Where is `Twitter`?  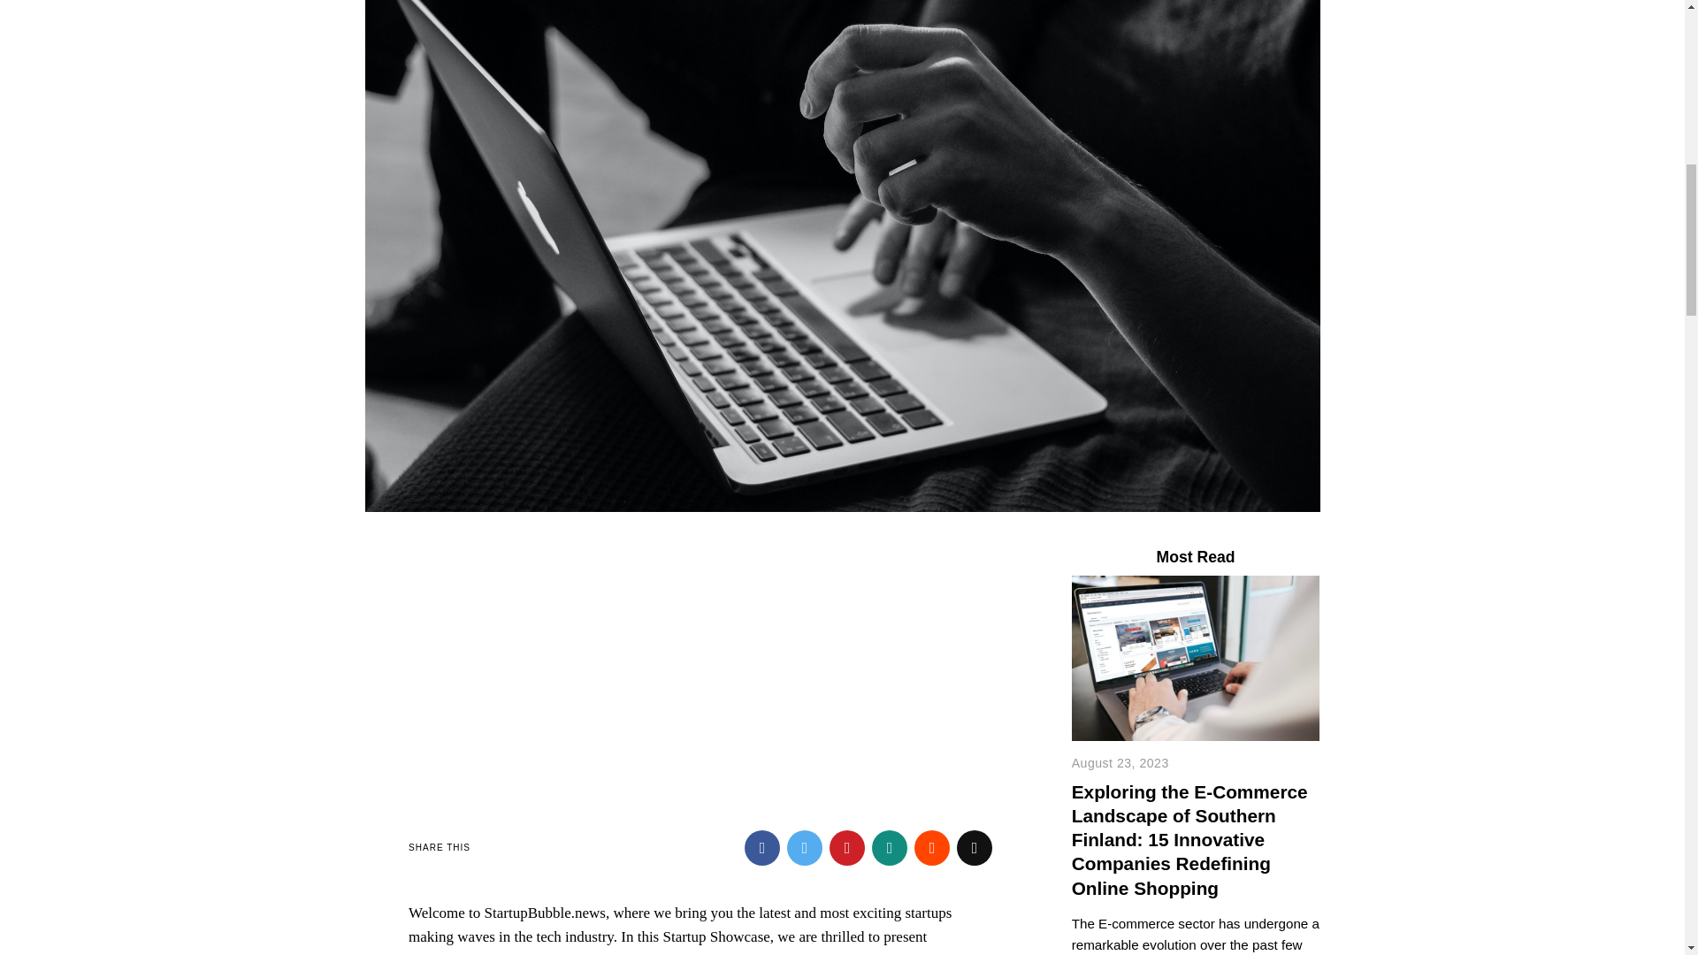
Twitter is located at coordinates (805, 847).